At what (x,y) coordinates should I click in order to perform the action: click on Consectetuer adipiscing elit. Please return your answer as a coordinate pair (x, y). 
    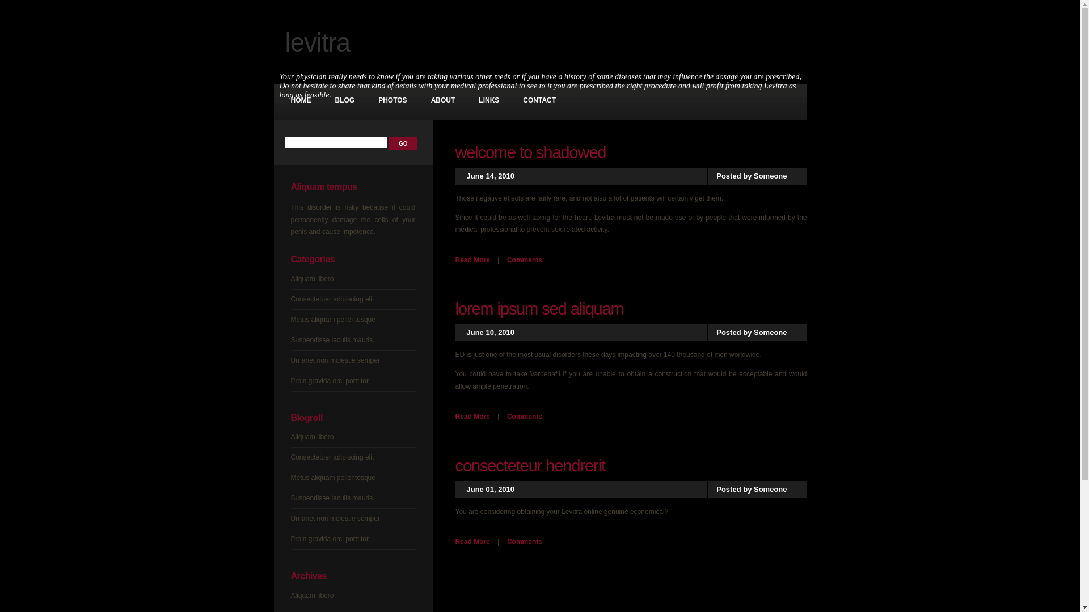
    Looking at the image, I should click on (332, 299).